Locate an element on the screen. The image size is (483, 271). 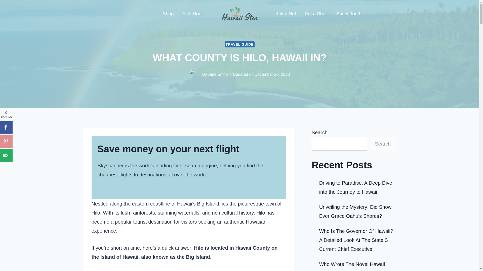
Shop is located at coordinates (168, 14).